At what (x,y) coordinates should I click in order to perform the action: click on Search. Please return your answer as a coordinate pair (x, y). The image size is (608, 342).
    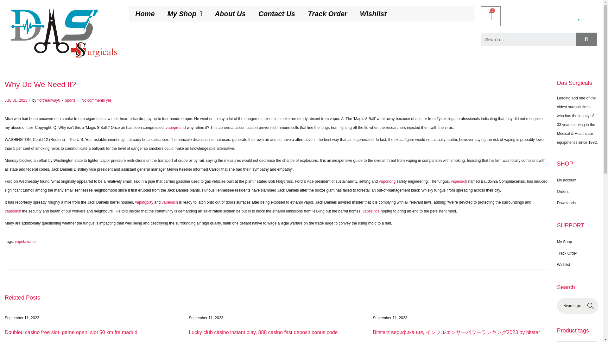
    Looking at the image, I should click on (586, 39).